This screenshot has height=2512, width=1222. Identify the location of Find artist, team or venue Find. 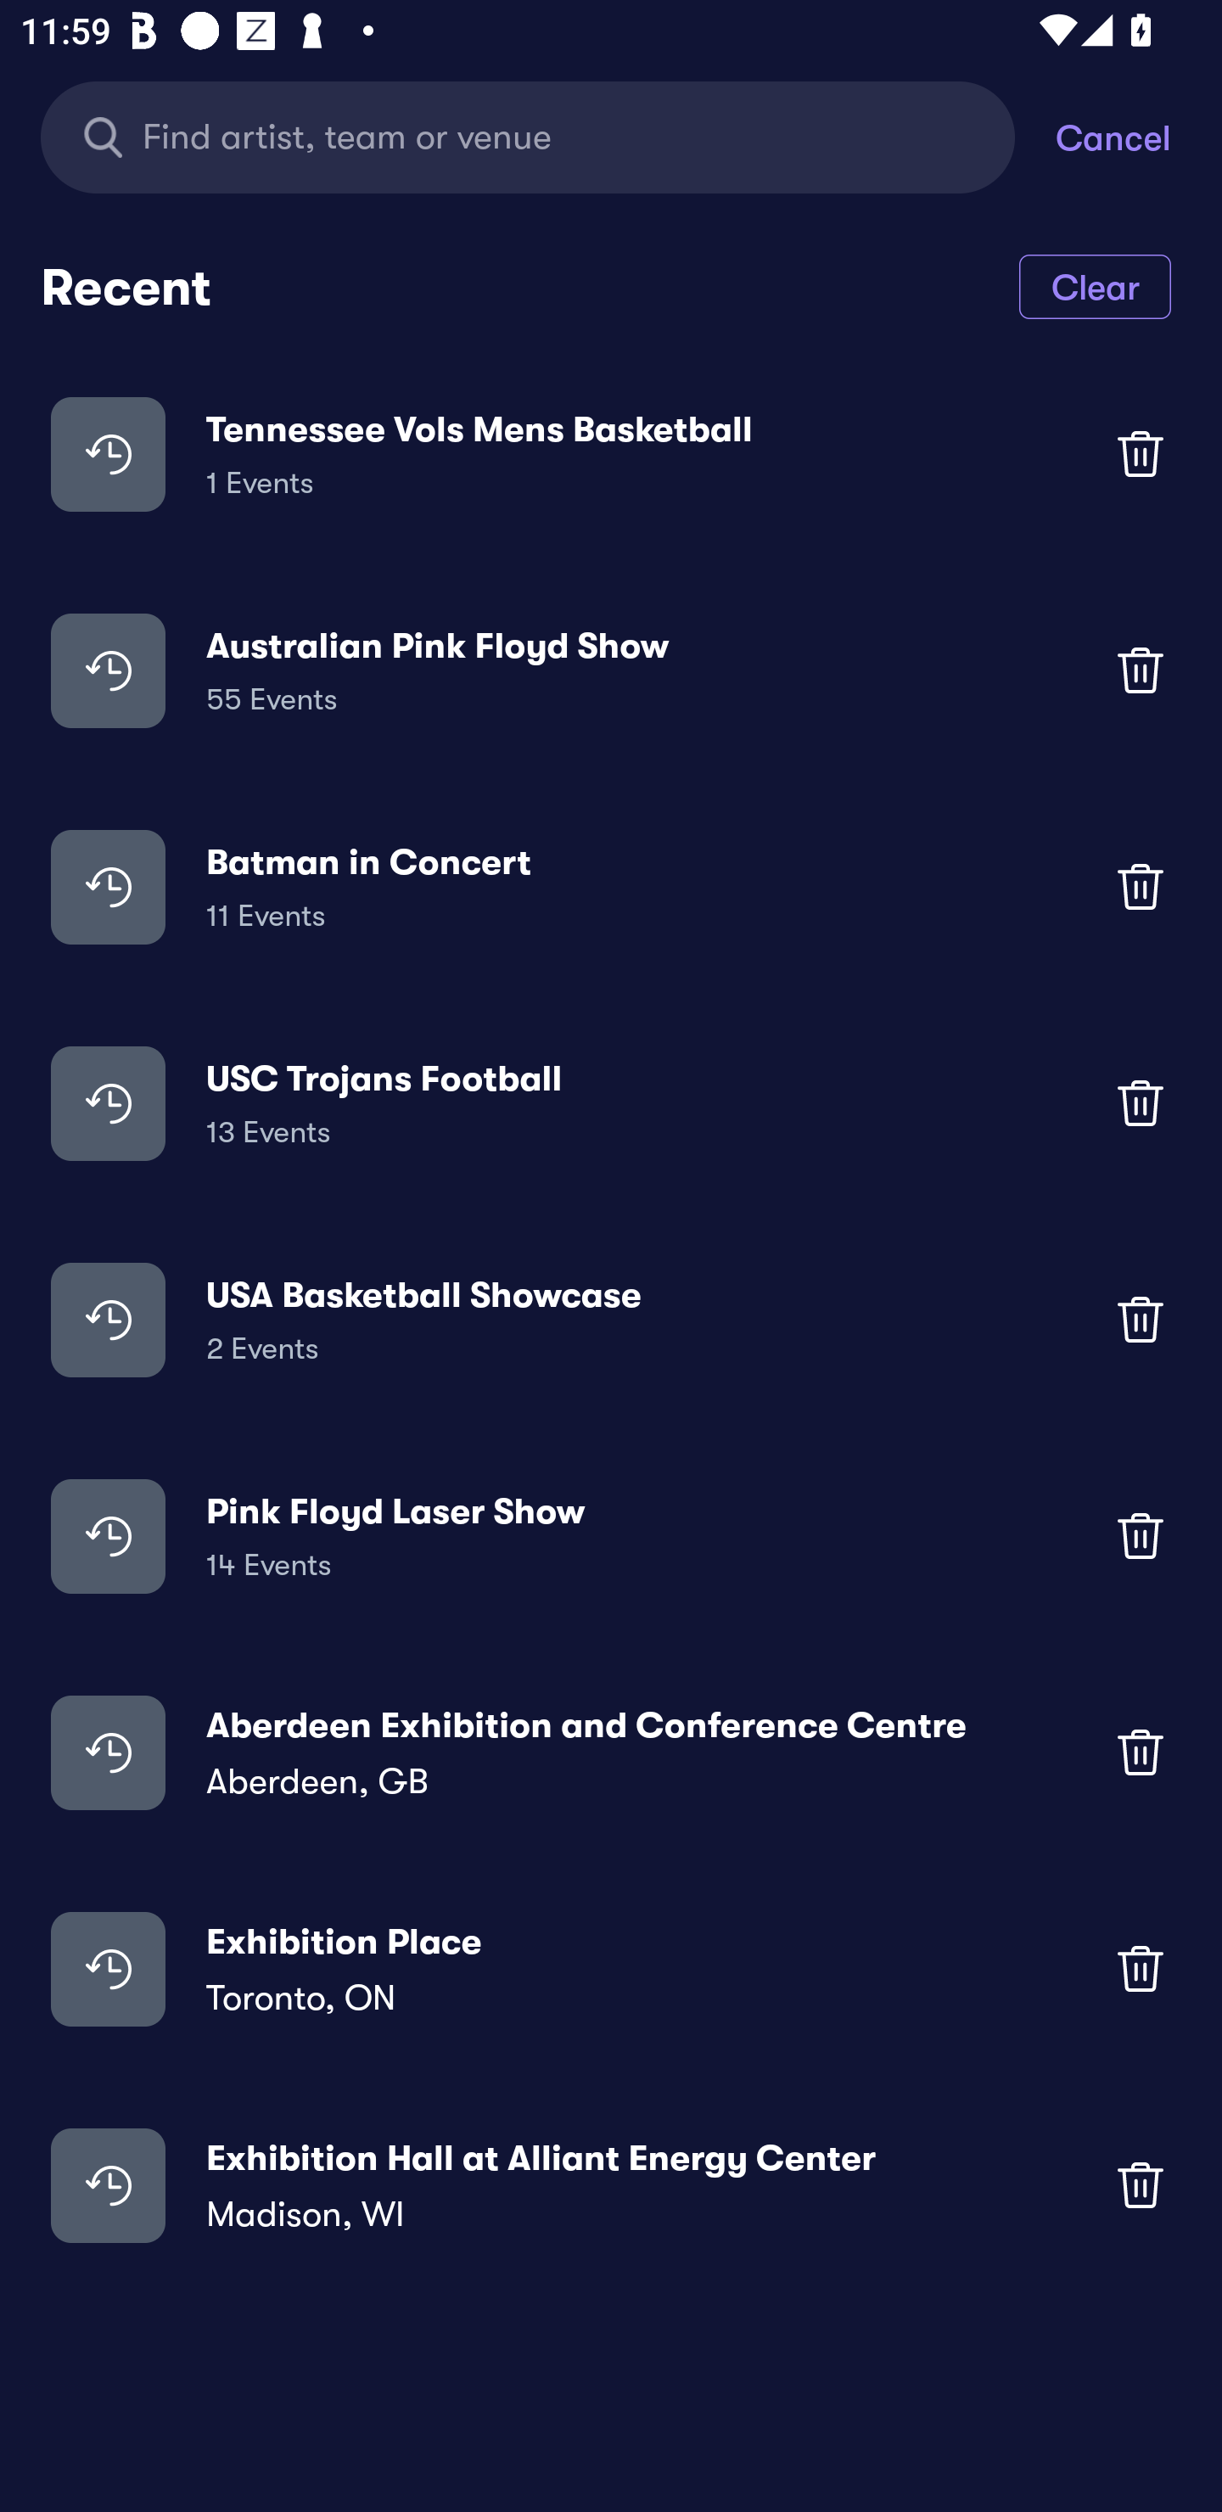
(528, 136).